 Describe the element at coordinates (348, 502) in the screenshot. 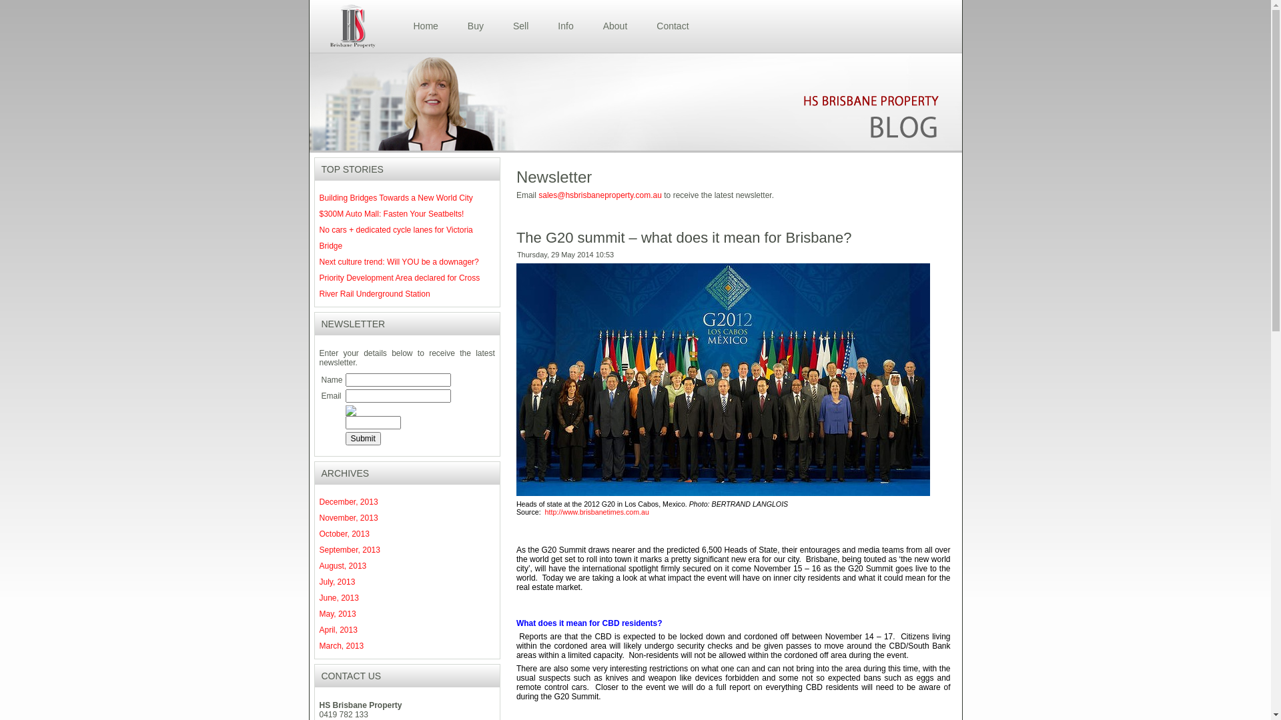

I see `December, 2013` at that location.